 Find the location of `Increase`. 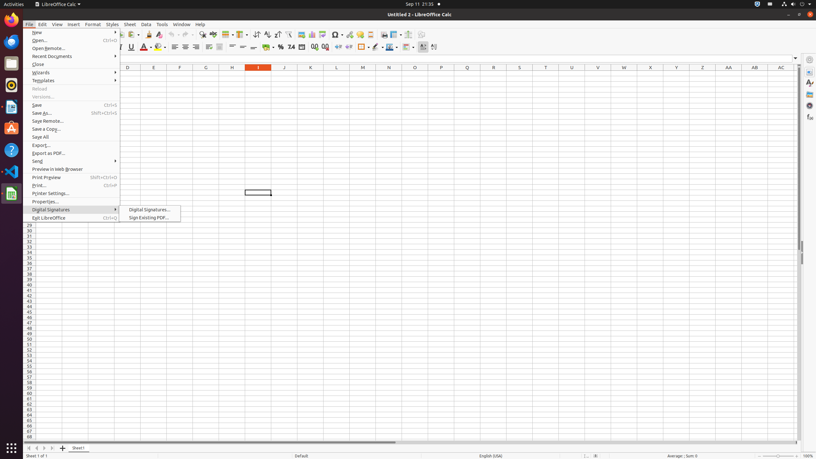

Increase is located at coordinates (339, 47).